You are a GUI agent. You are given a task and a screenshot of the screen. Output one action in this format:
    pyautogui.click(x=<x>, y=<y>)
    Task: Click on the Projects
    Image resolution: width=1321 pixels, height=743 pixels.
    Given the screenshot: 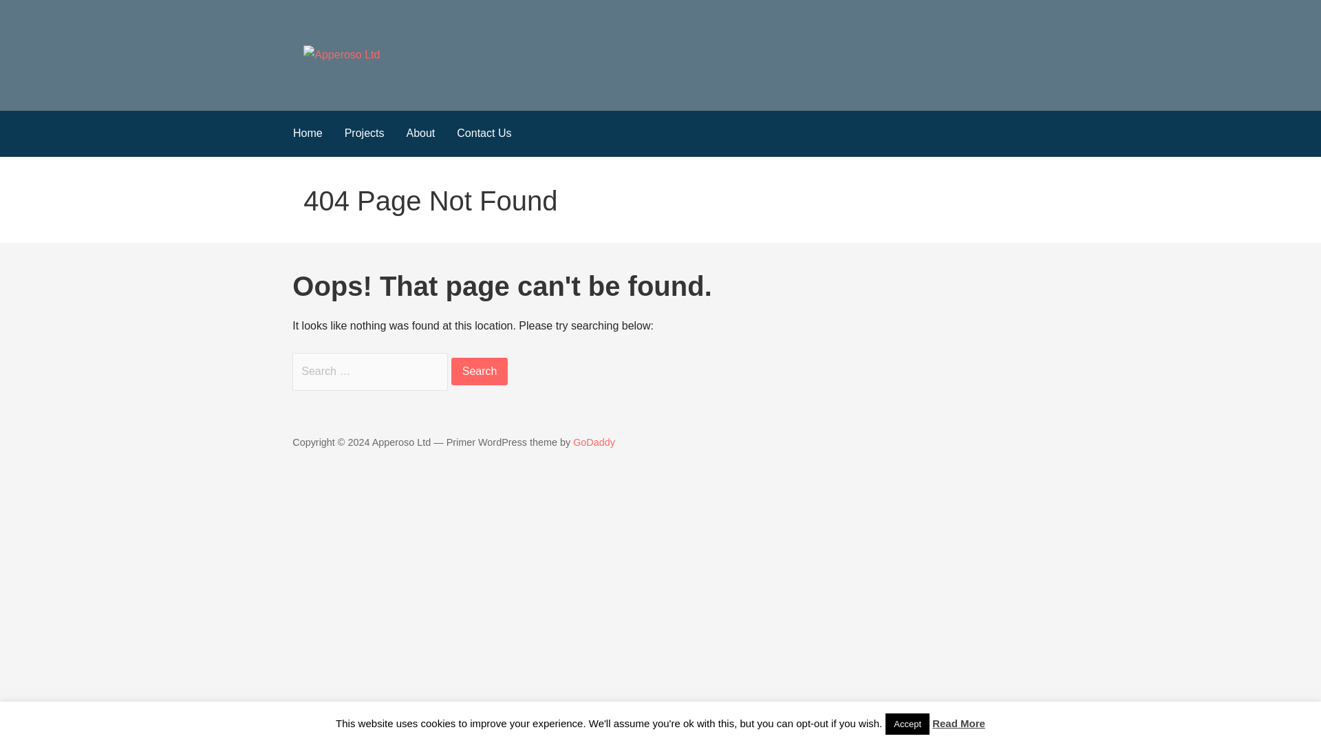 What is the action you would take?
    pyautogui.click(x=365, y=133)
    